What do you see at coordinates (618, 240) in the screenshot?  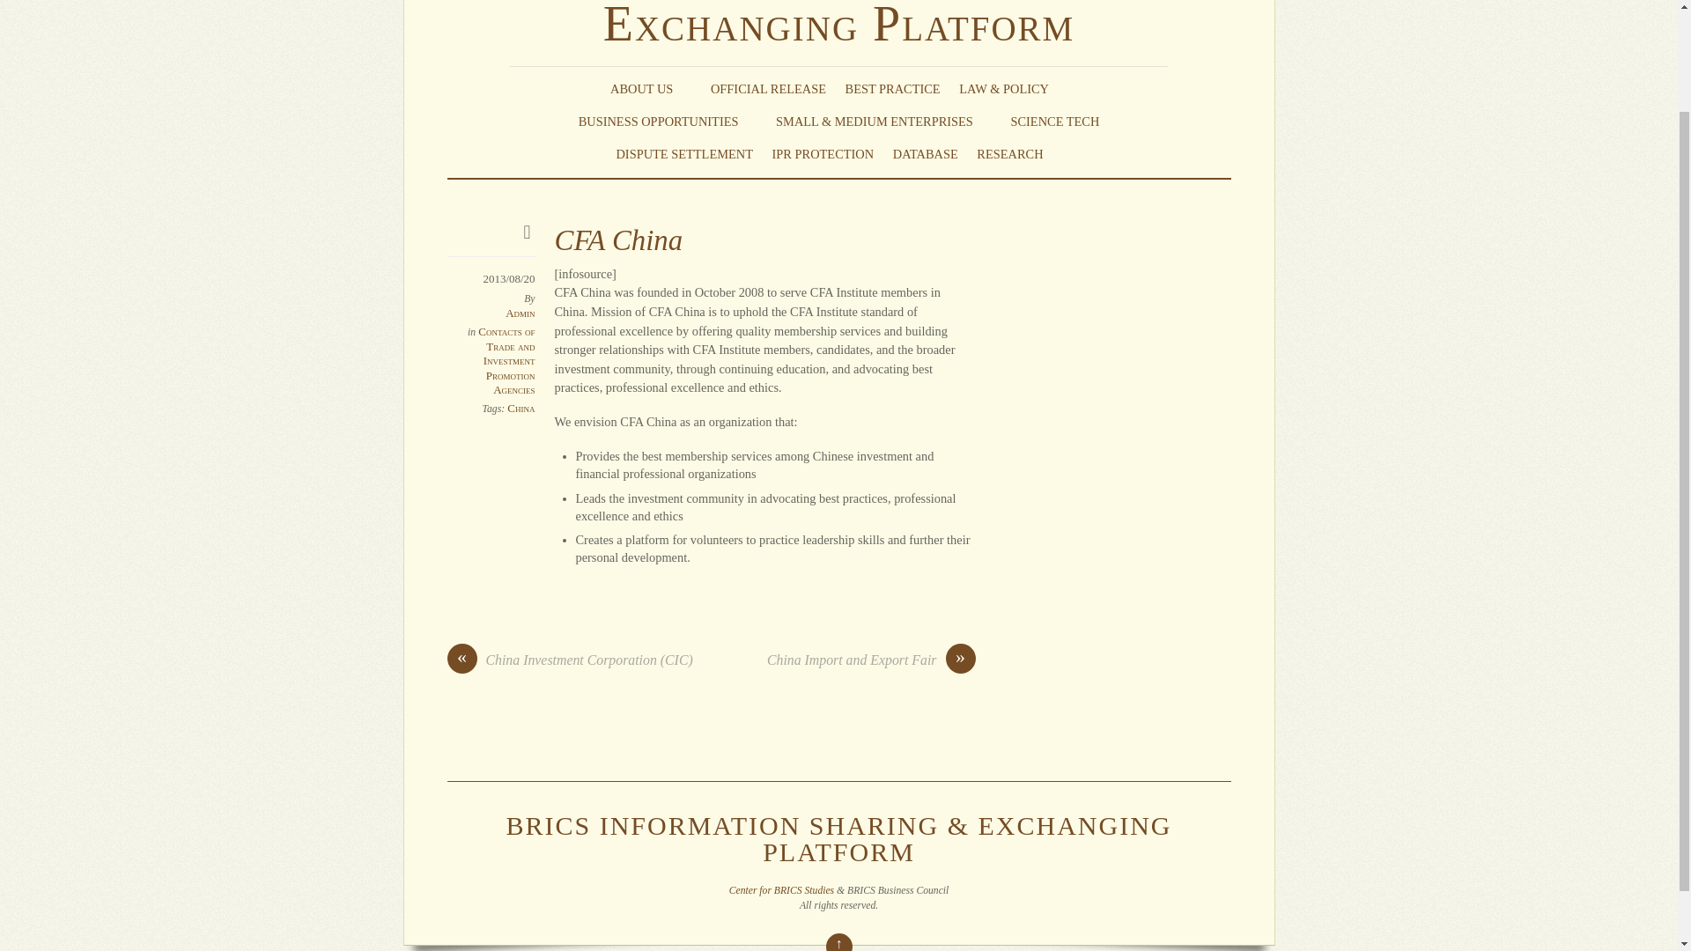 I see `CFA China` at bounding box center [618, 240].